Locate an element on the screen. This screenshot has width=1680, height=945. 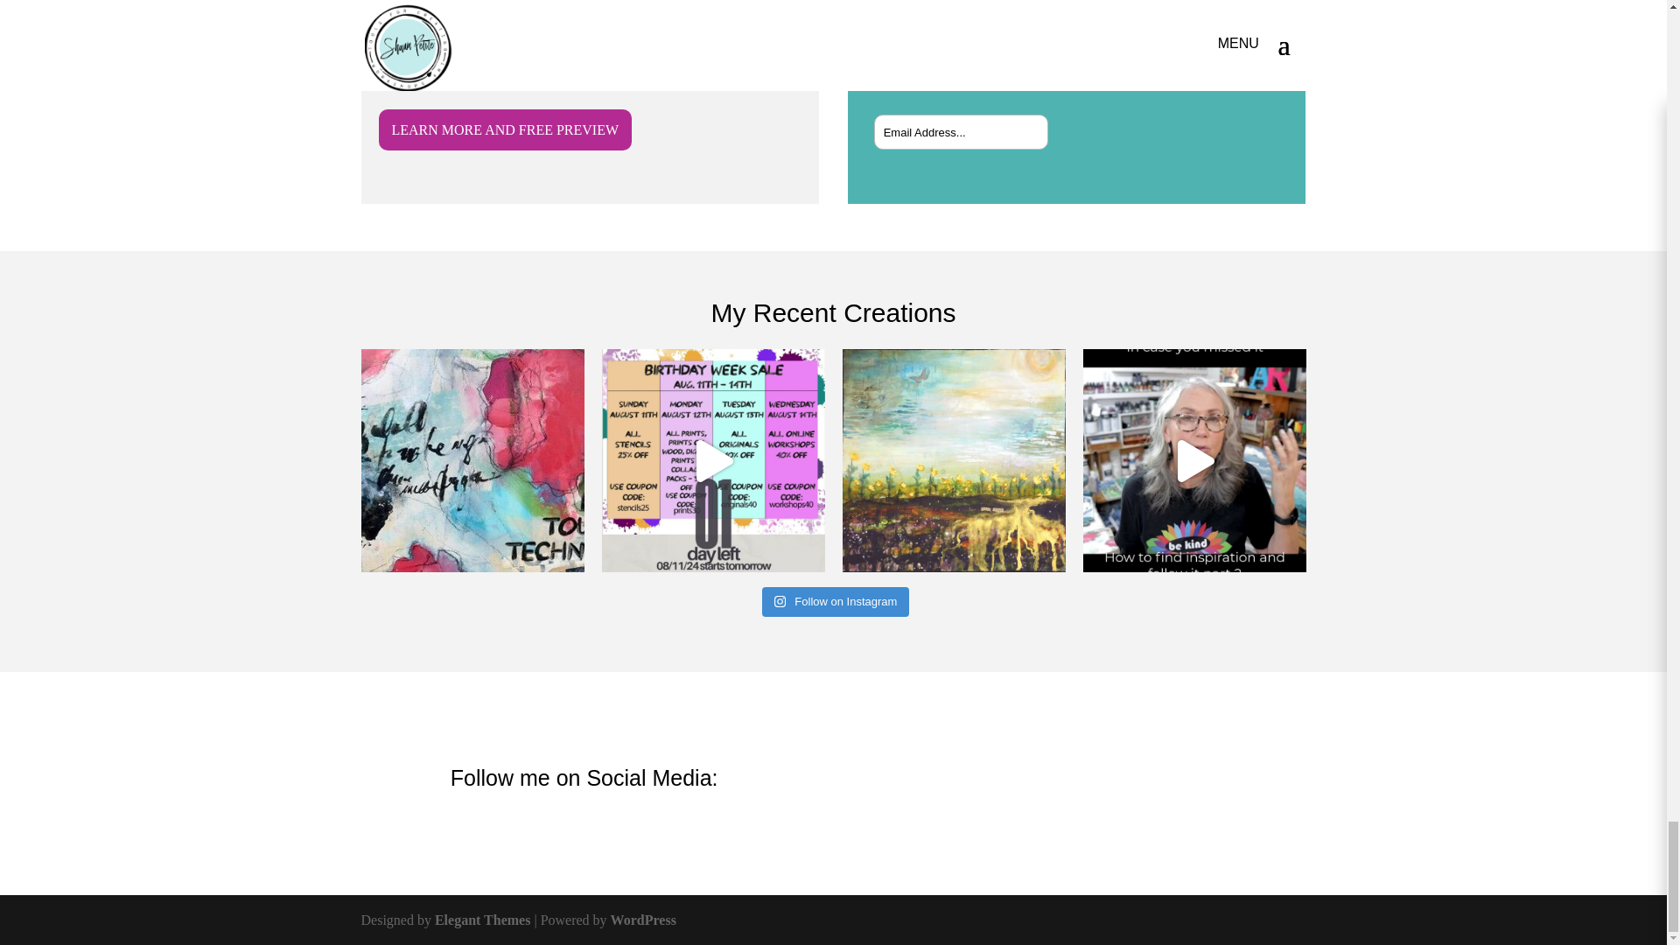
Elegant Themes is located at coordinates (483, 920).